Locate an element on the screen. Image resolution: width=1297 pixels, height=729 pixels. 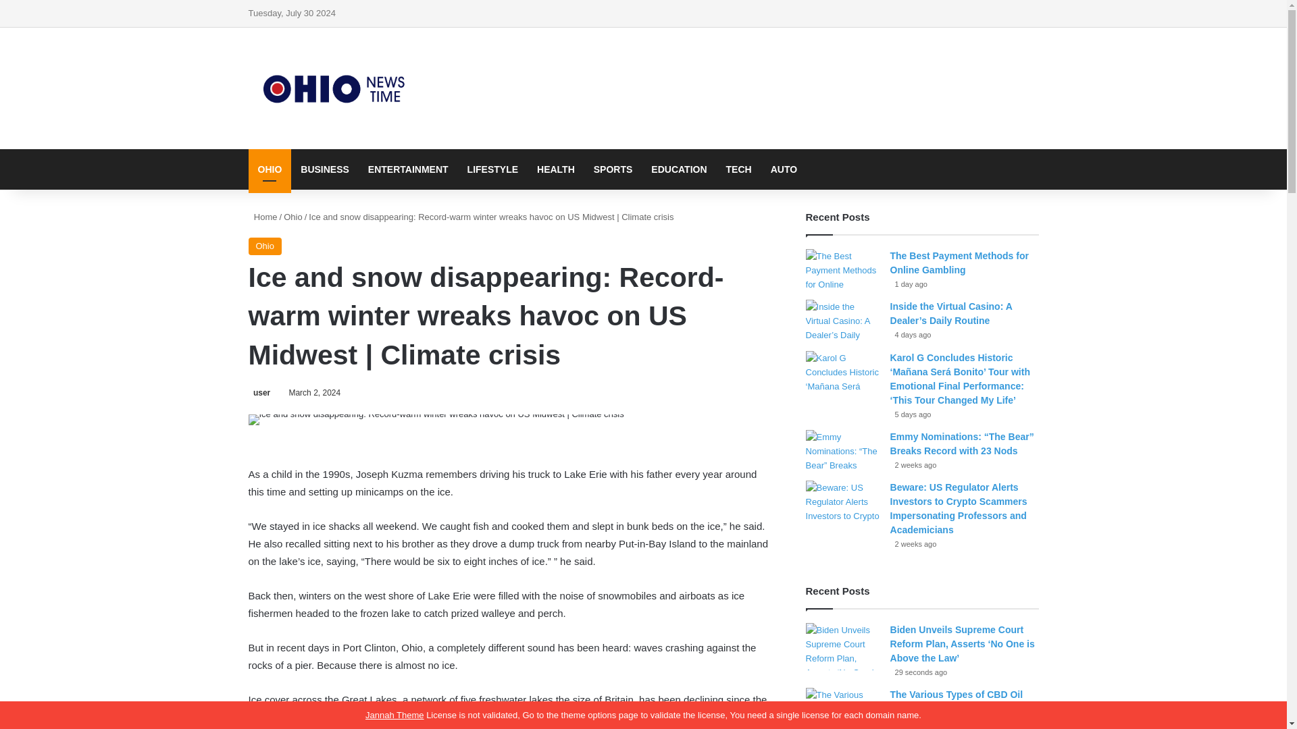
HEALTH is located at coordinates (556, 169).